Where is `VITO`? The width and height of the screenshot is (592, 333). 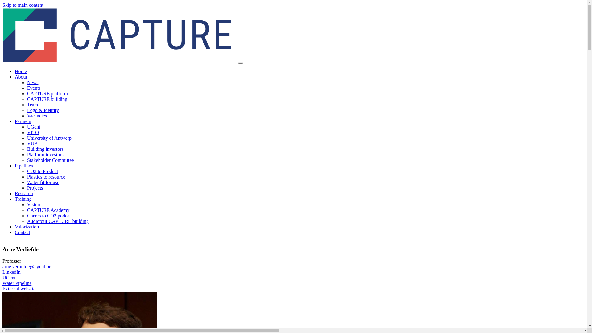 VITO is located at coordinates (33, 133).